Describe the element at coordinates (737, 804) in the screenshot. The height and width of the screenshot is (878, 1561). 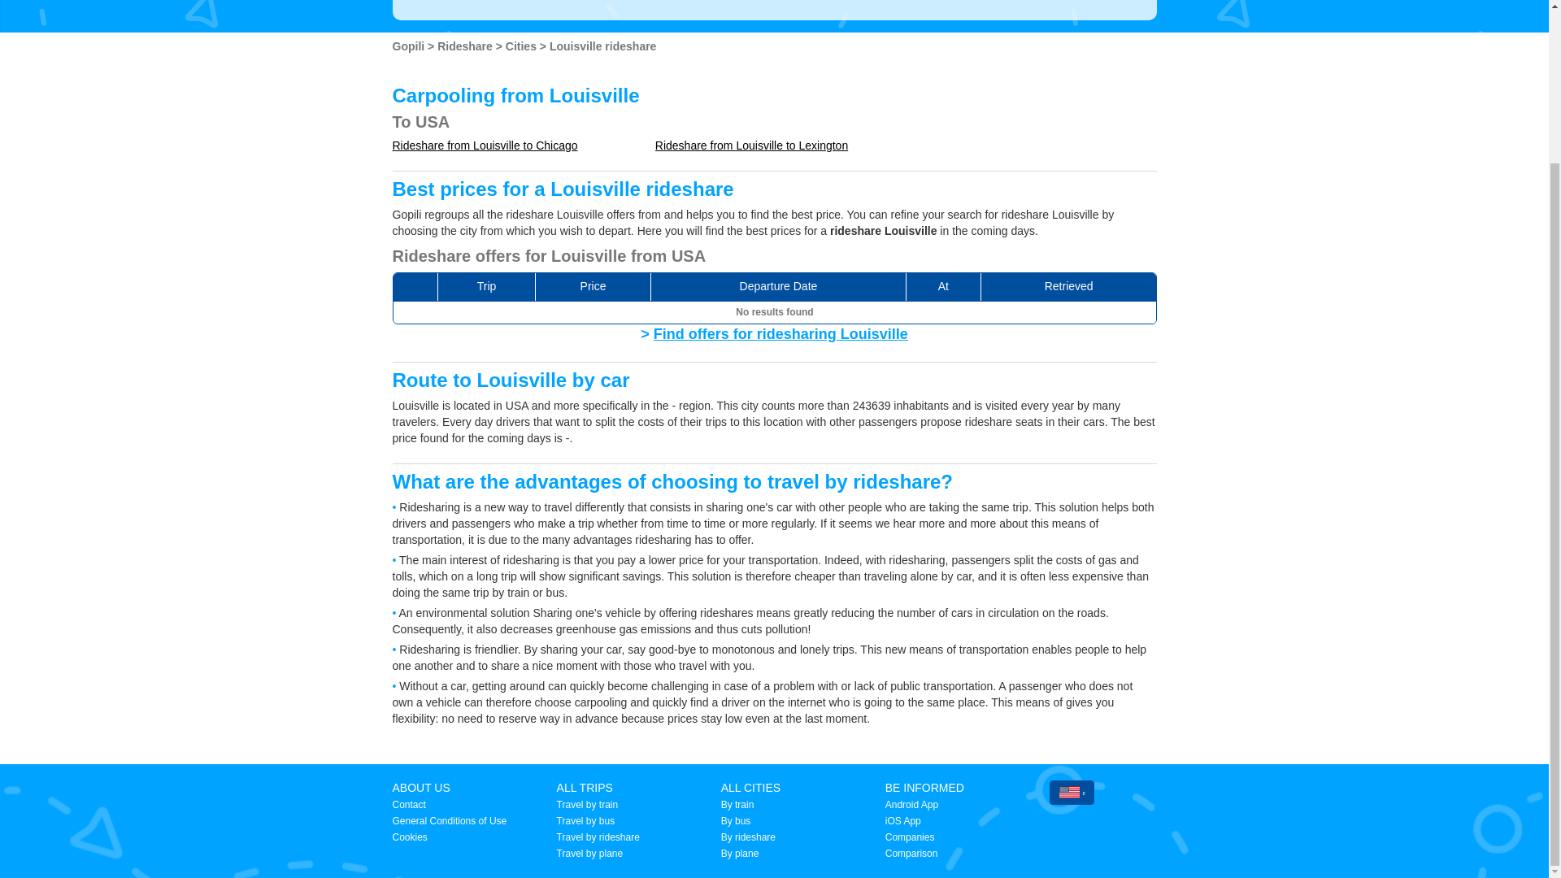
I see `By train` at that location.